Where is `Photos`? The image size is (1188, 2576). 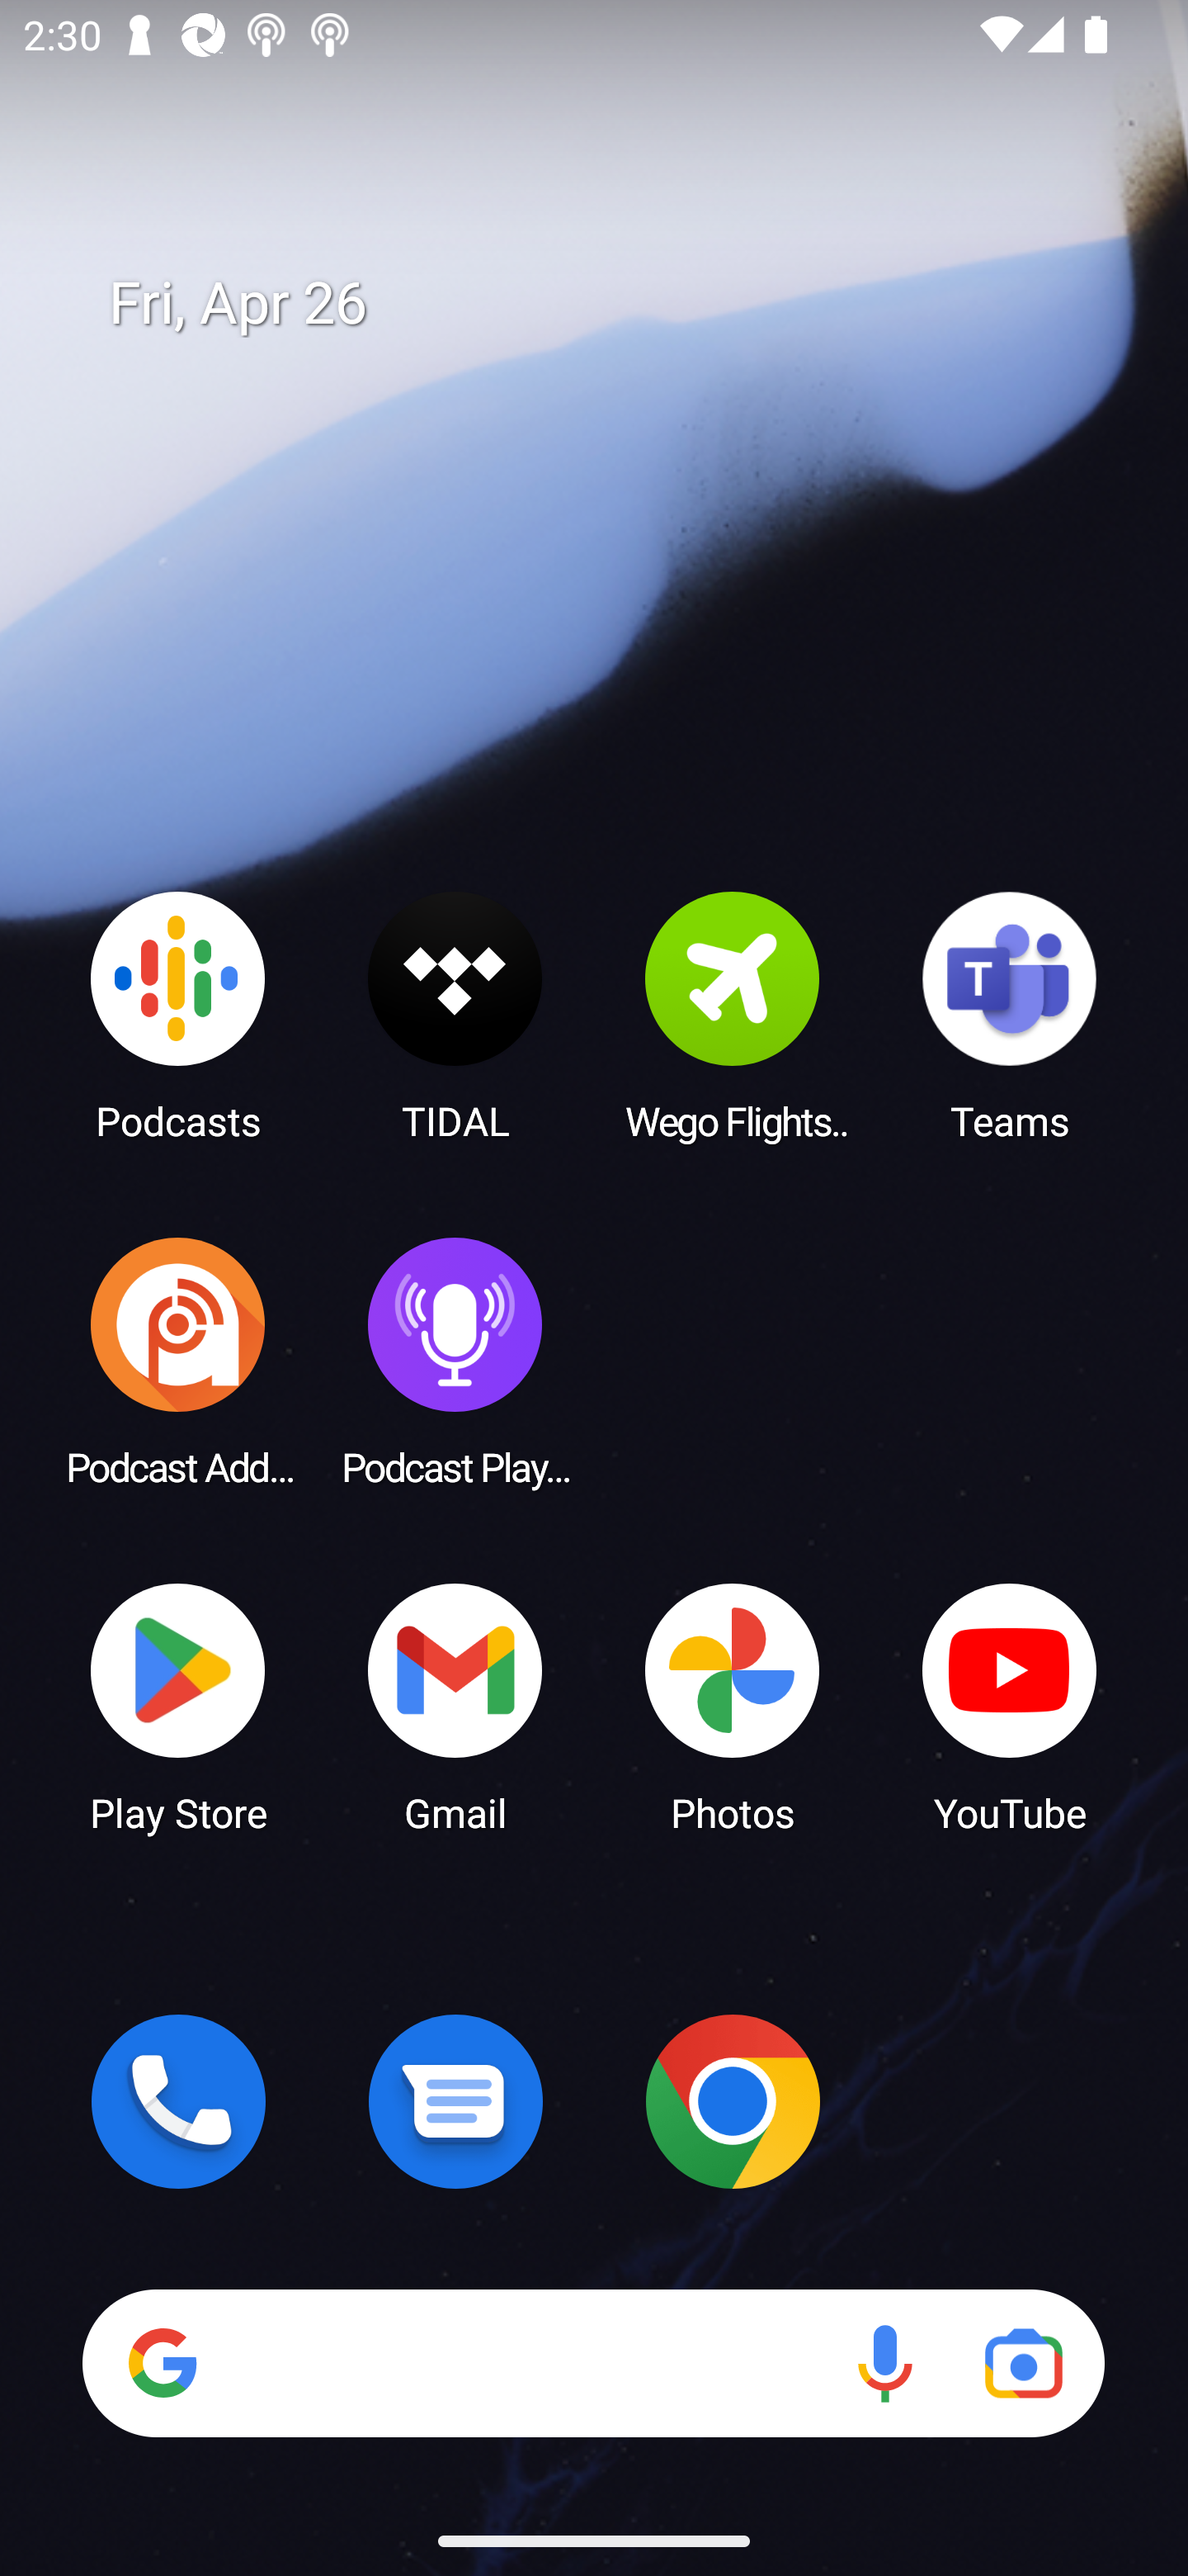
Photos is located at coordinates (733, 1706).